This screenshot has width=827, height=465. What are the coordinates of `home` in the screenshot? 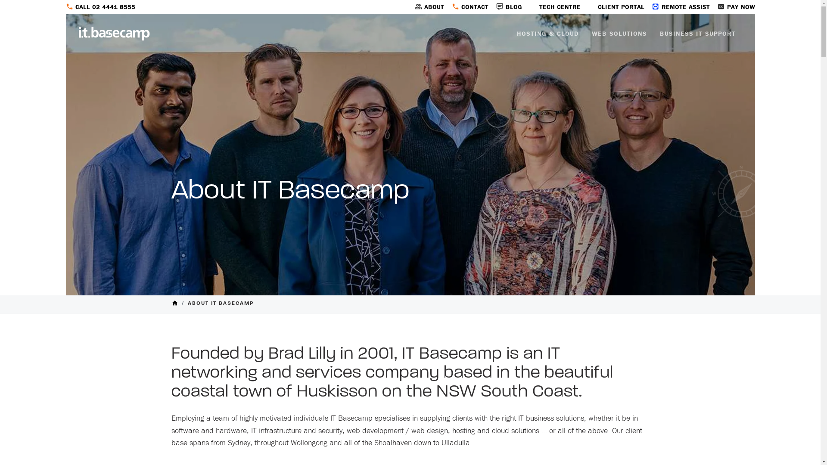 It's located at (175, 305).